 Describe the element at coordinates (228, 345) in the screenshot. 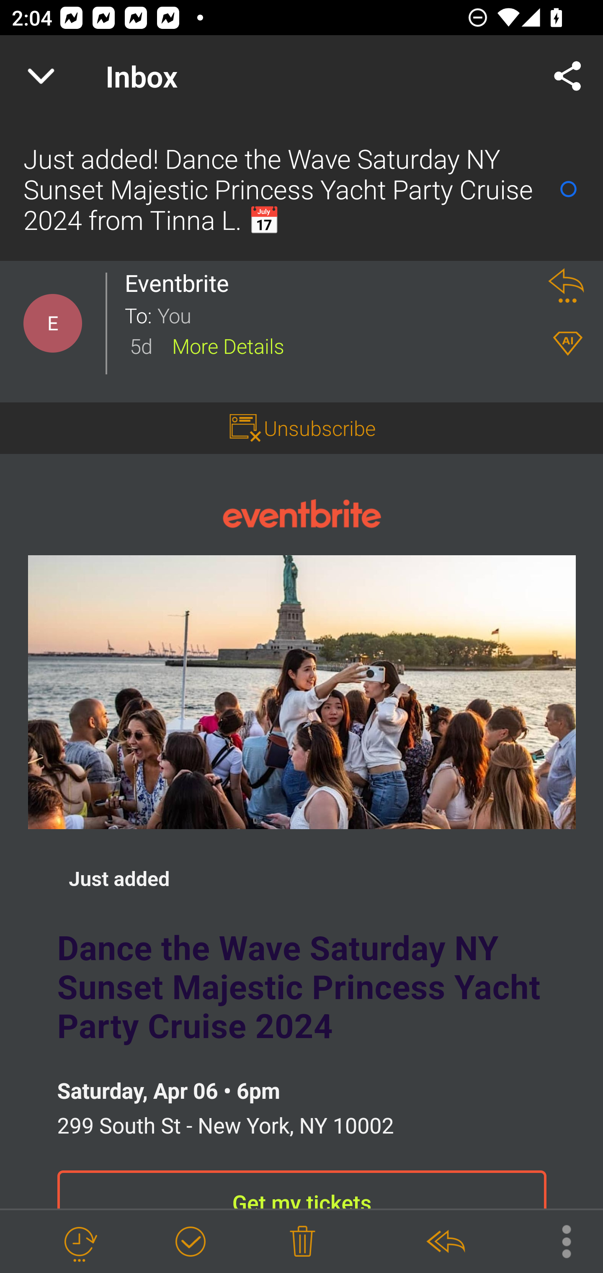

I see `More Details` at that location.